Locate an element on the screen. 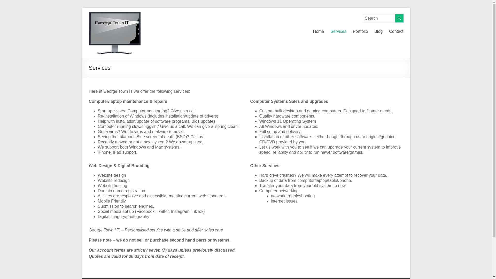  Blog is located at coordinates (378, 32).